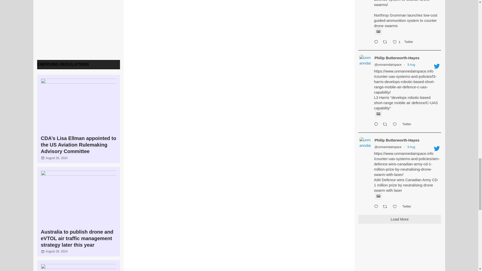 This screenshot has width=482, height=271. What do you see at coordinates (56, 158) in the screenshot?
I see `7:25 pm` at bounding box center [56, 158].